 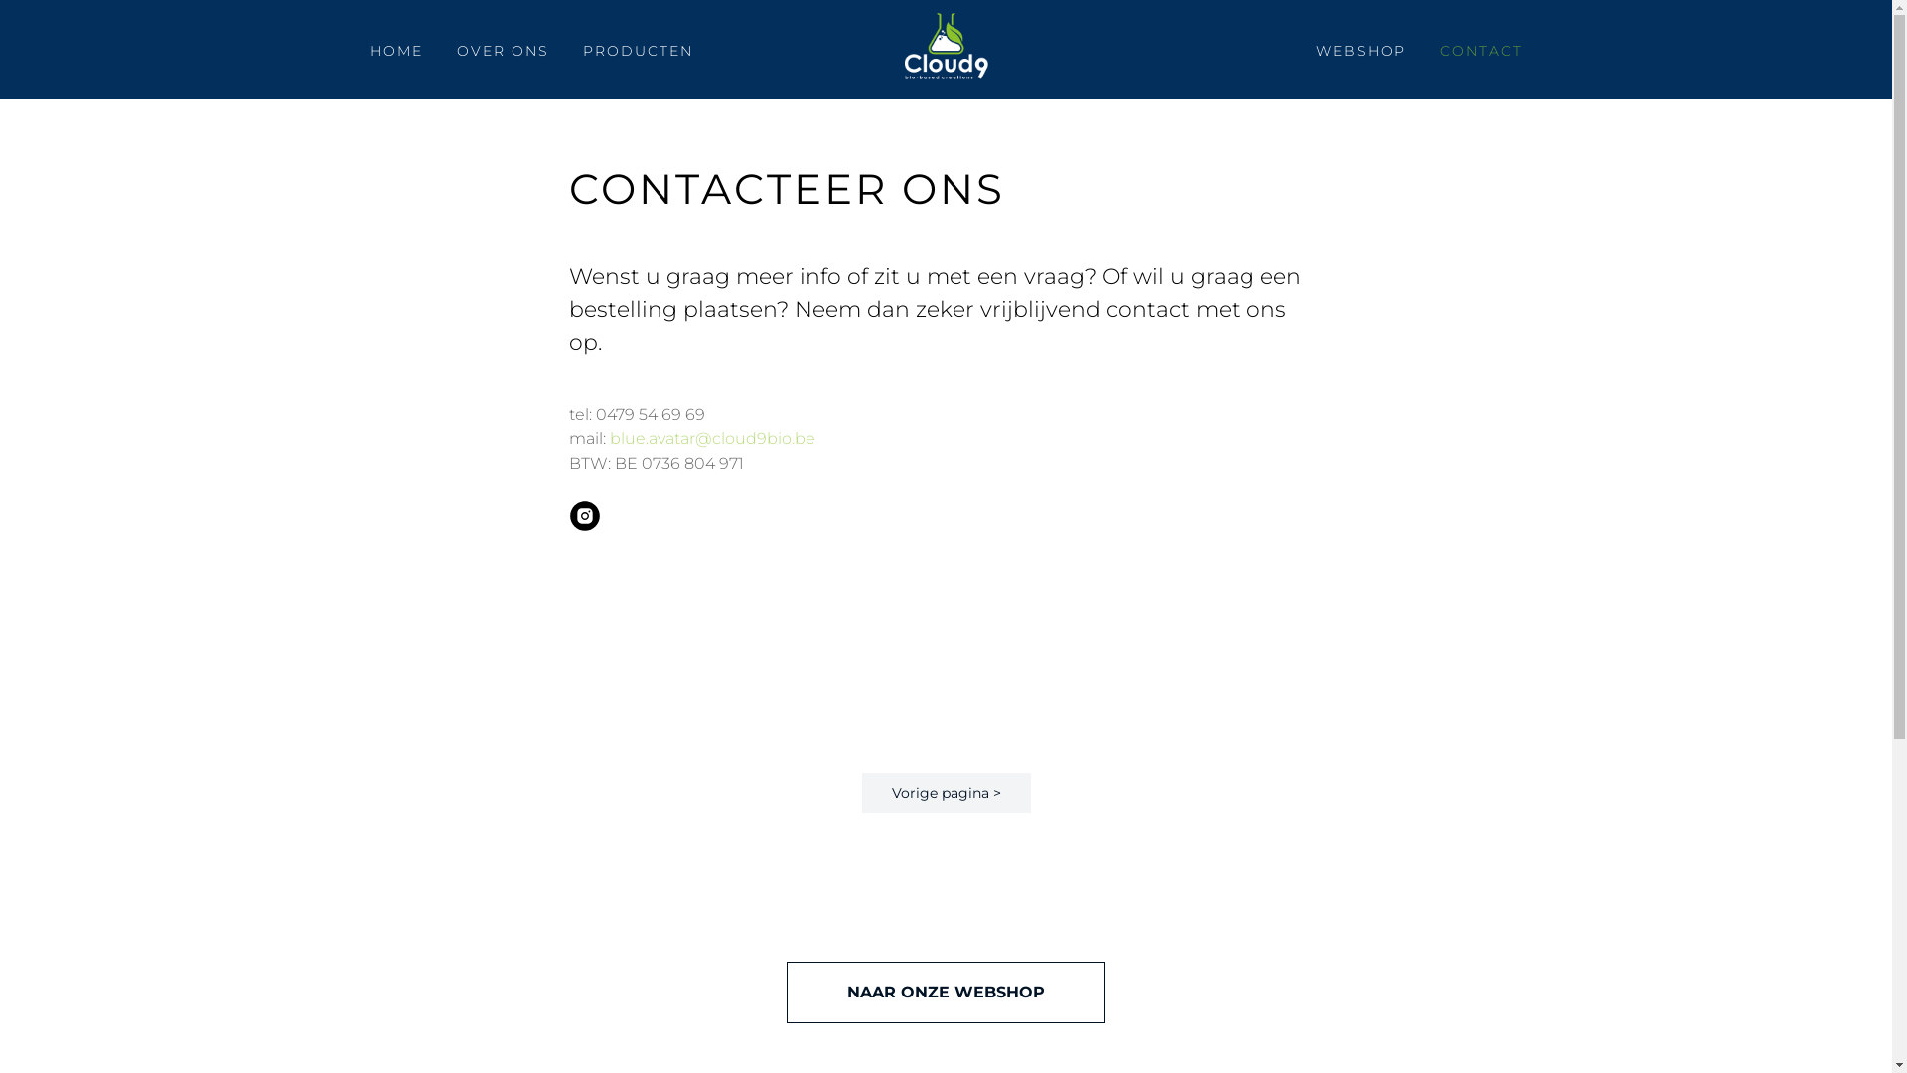 What do you see at coordinates (503, 51) in the screenshot?
I see `OVER ONS` at bounding box center [503, 51].